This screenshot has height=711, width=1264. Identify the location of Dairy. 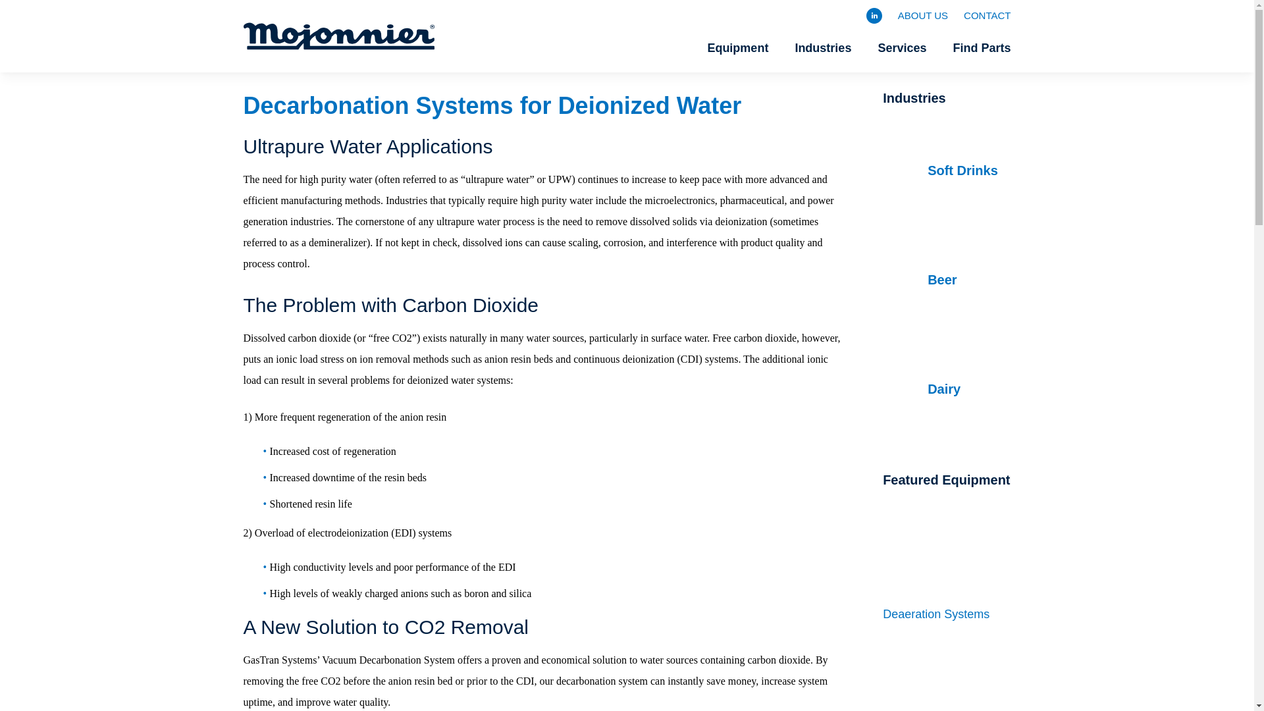
(946, 389).